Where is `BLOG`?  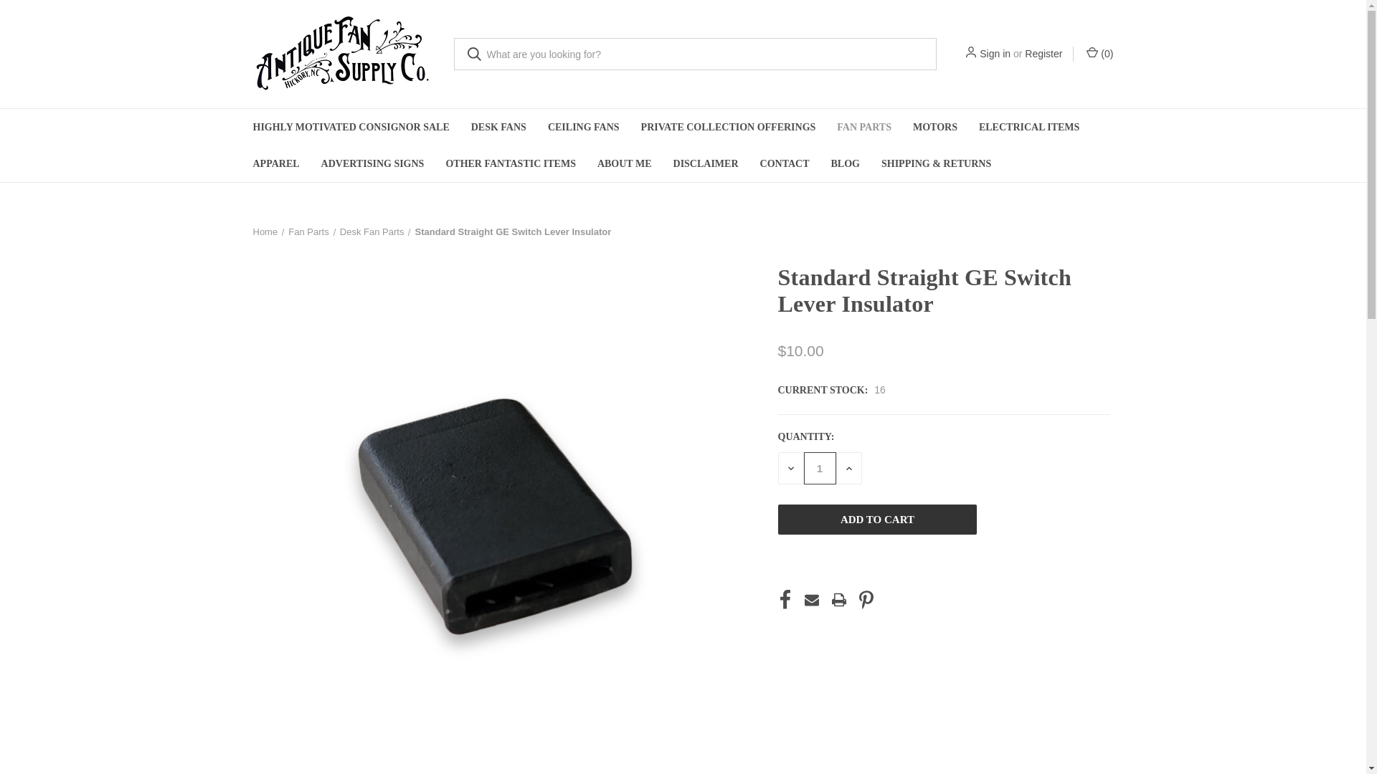 BLOG is located at coordinates (845, 163).